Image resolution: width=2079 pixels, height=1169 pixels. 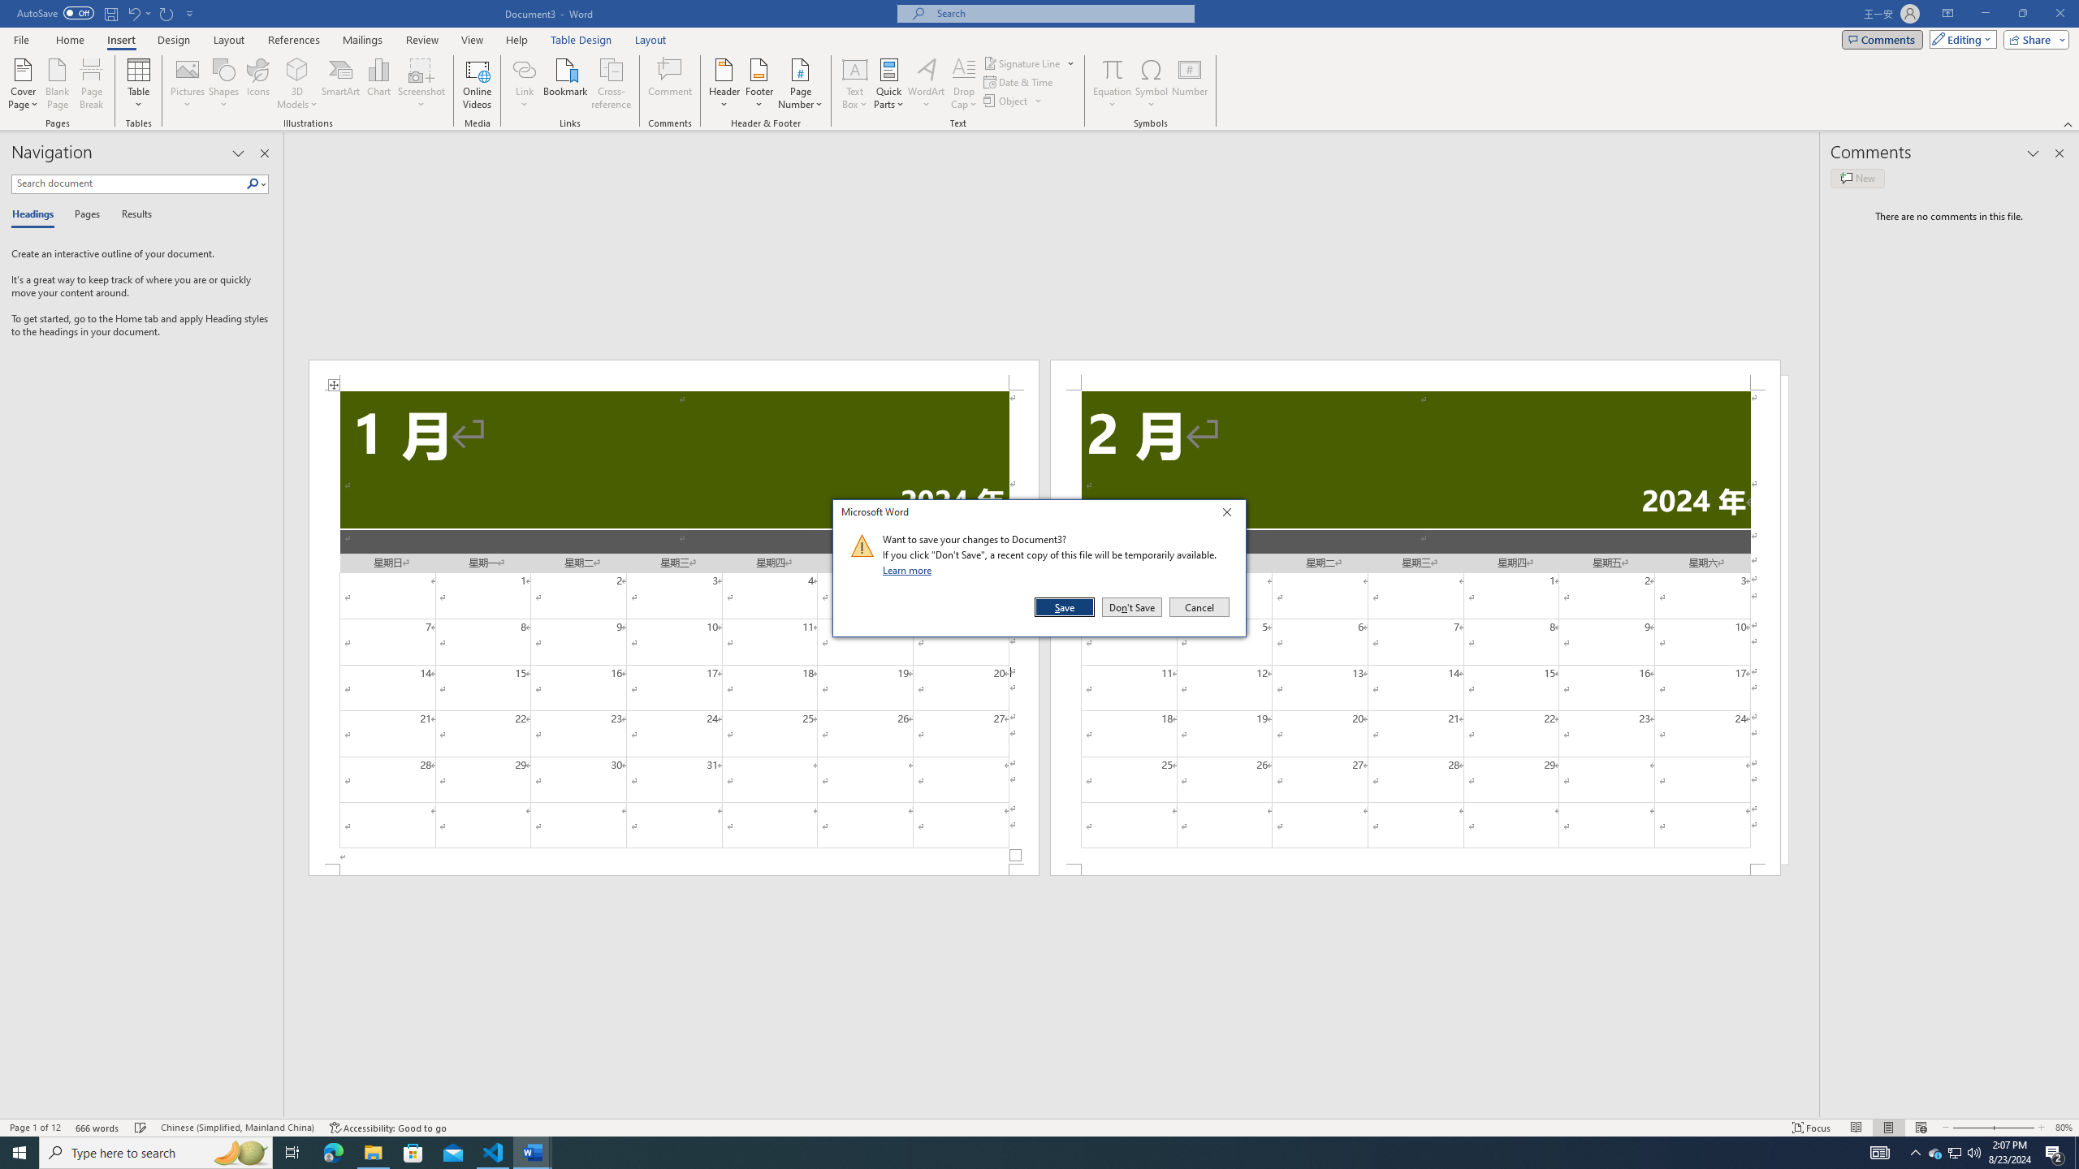 I want to click on Minimize, so click(x=1985, y=14).